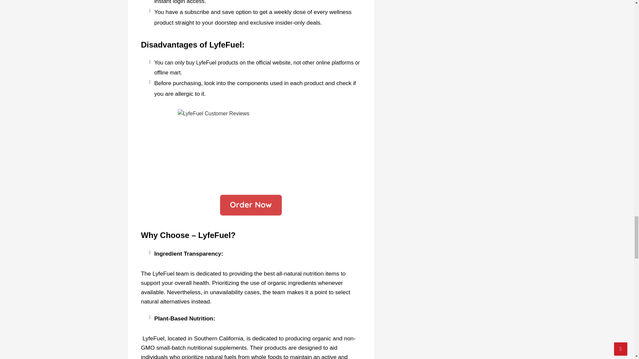 This screenshot has height=359, width=639. I want to click on wellness product, so click(253, 17).